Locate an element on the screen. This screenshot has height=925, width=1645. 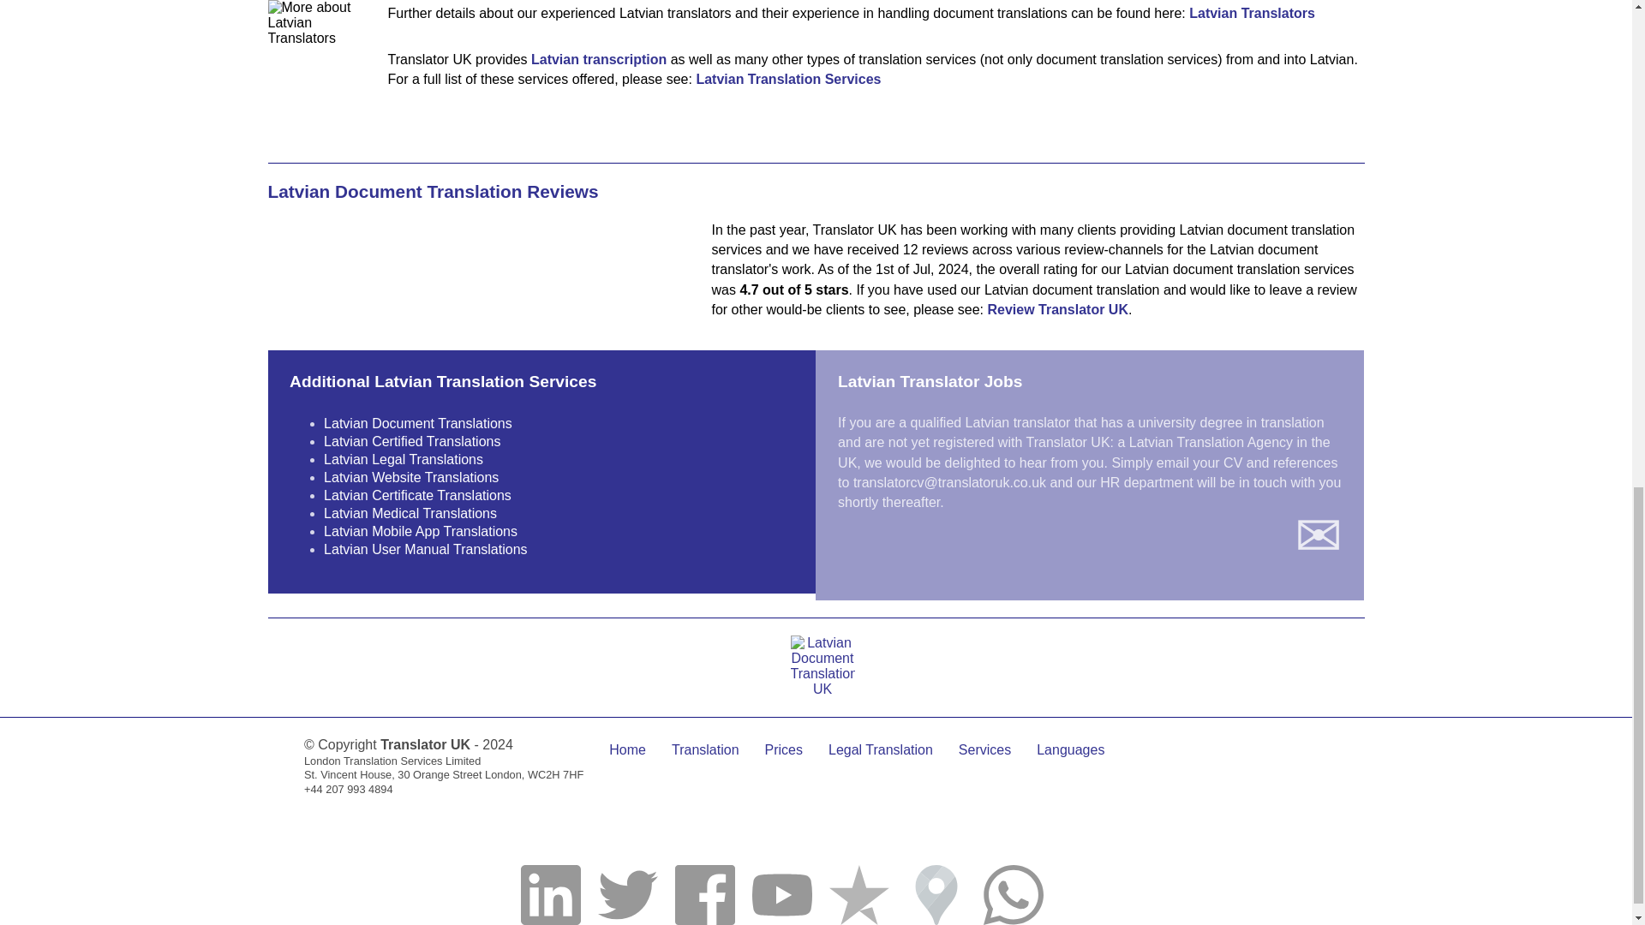
Latvian transcription services is located at coordinates (598, 58).